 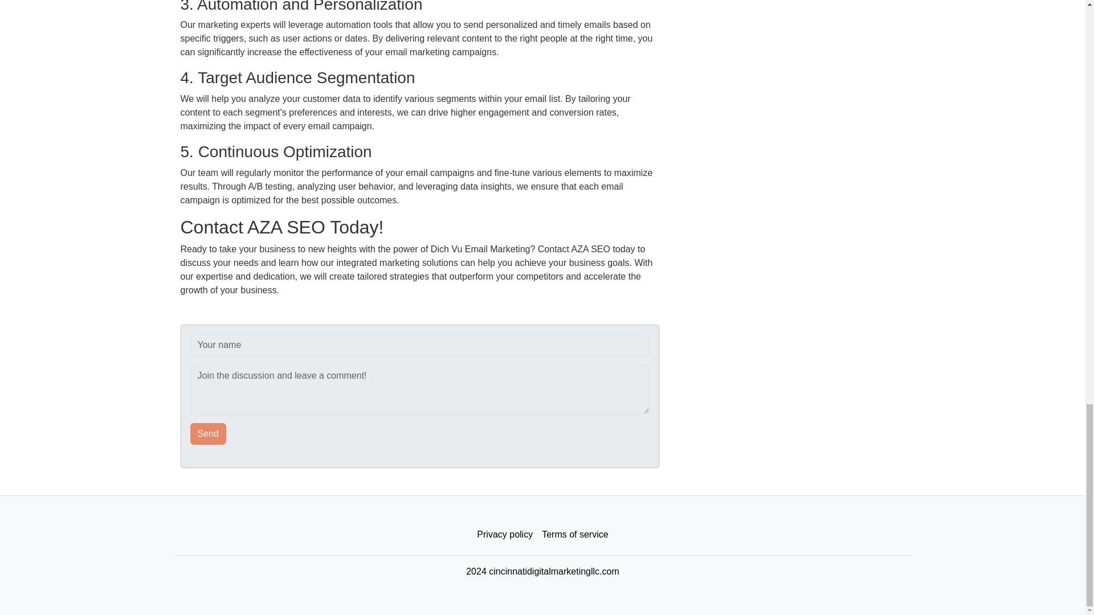 What do you see at coordinates (505, 535) in the screenshot?
I see `Privacy policy` at bounding box center [505, 535].